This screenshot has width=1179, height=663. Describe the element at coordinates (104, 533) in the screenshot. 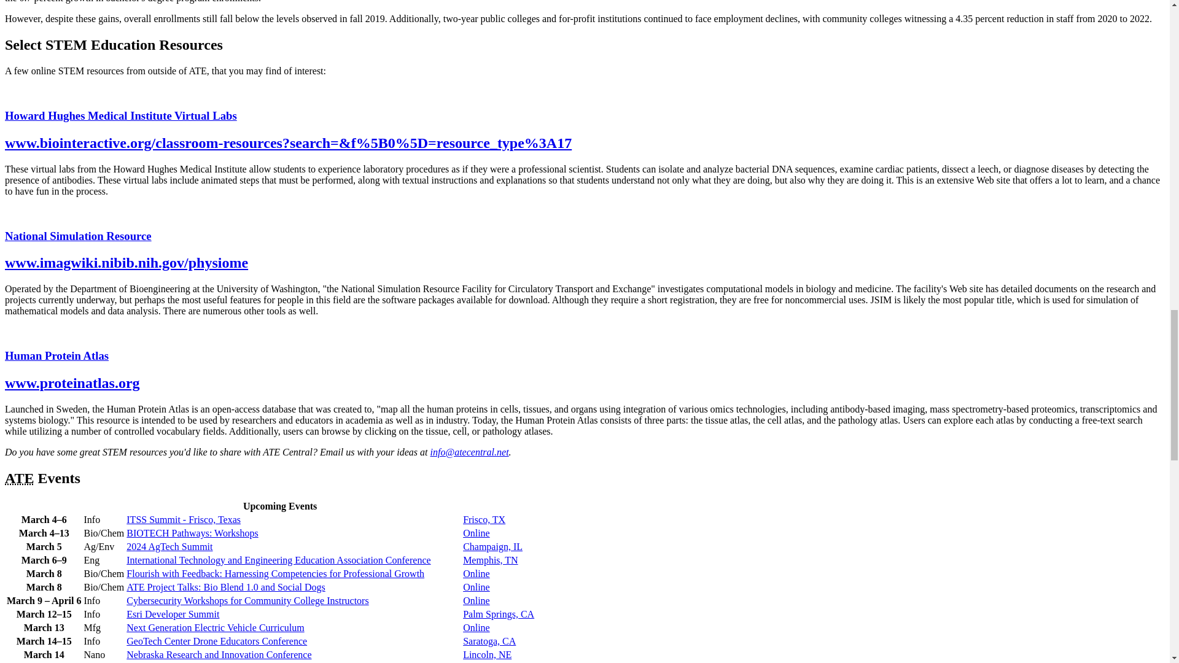

I see `Bio and Chemical Technologies` at that location.